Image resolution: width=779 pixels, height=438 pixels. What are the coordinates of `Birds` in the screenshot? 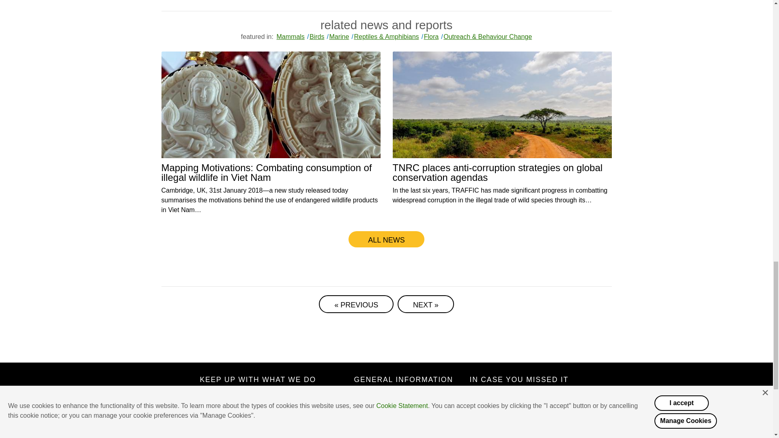 It's located at (315, 36).